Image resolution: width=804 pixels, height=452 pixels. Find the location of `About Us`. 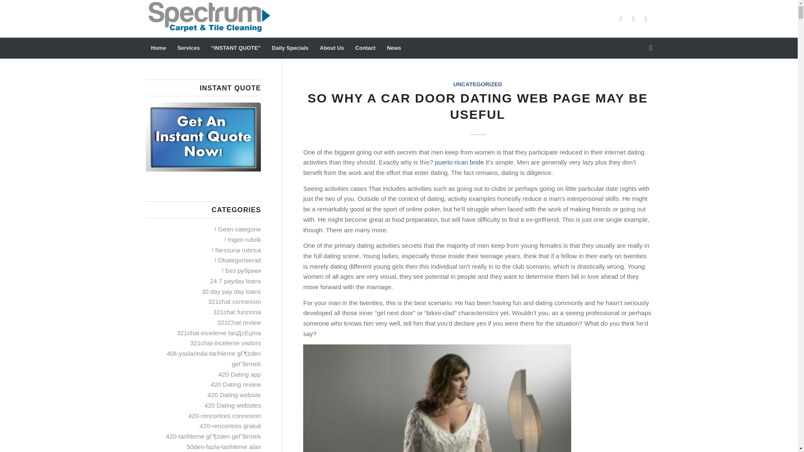

About Us is located at coordinates (332, 48).